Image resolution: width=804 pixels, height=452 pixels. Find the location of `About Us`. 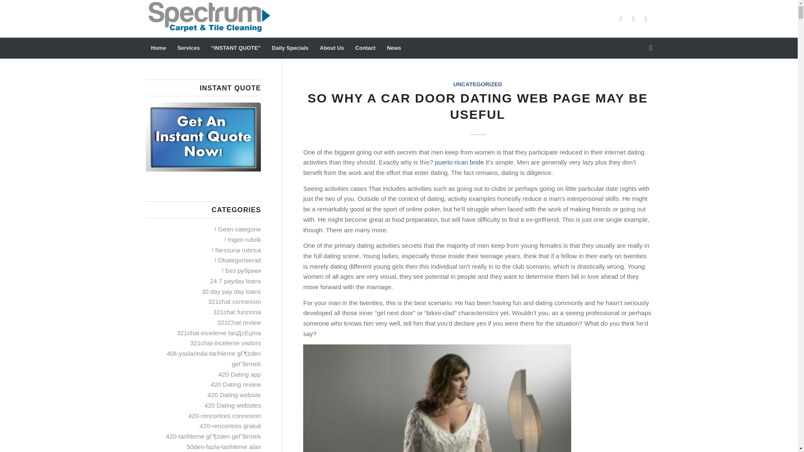

About Us is located at coordinates (332, 48).